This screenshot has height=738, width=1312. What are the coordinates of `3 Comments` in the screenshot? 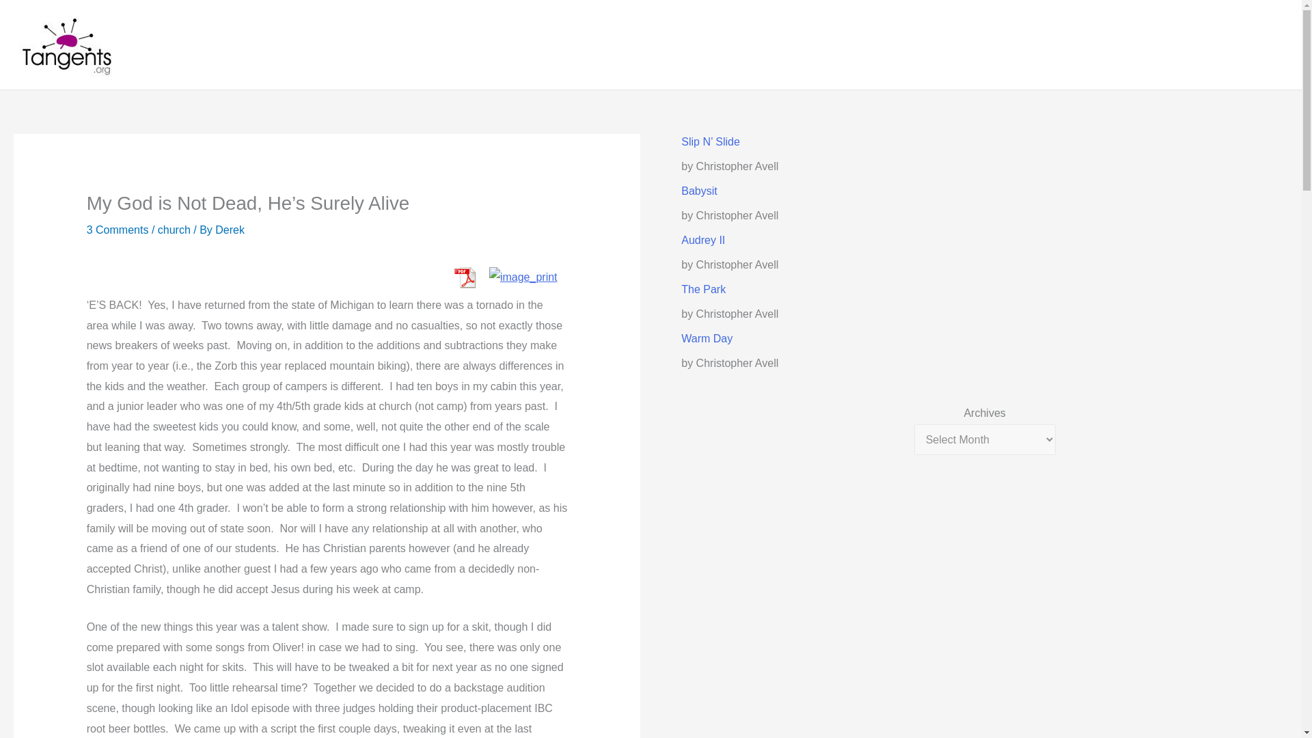 It's located at (118, 230).